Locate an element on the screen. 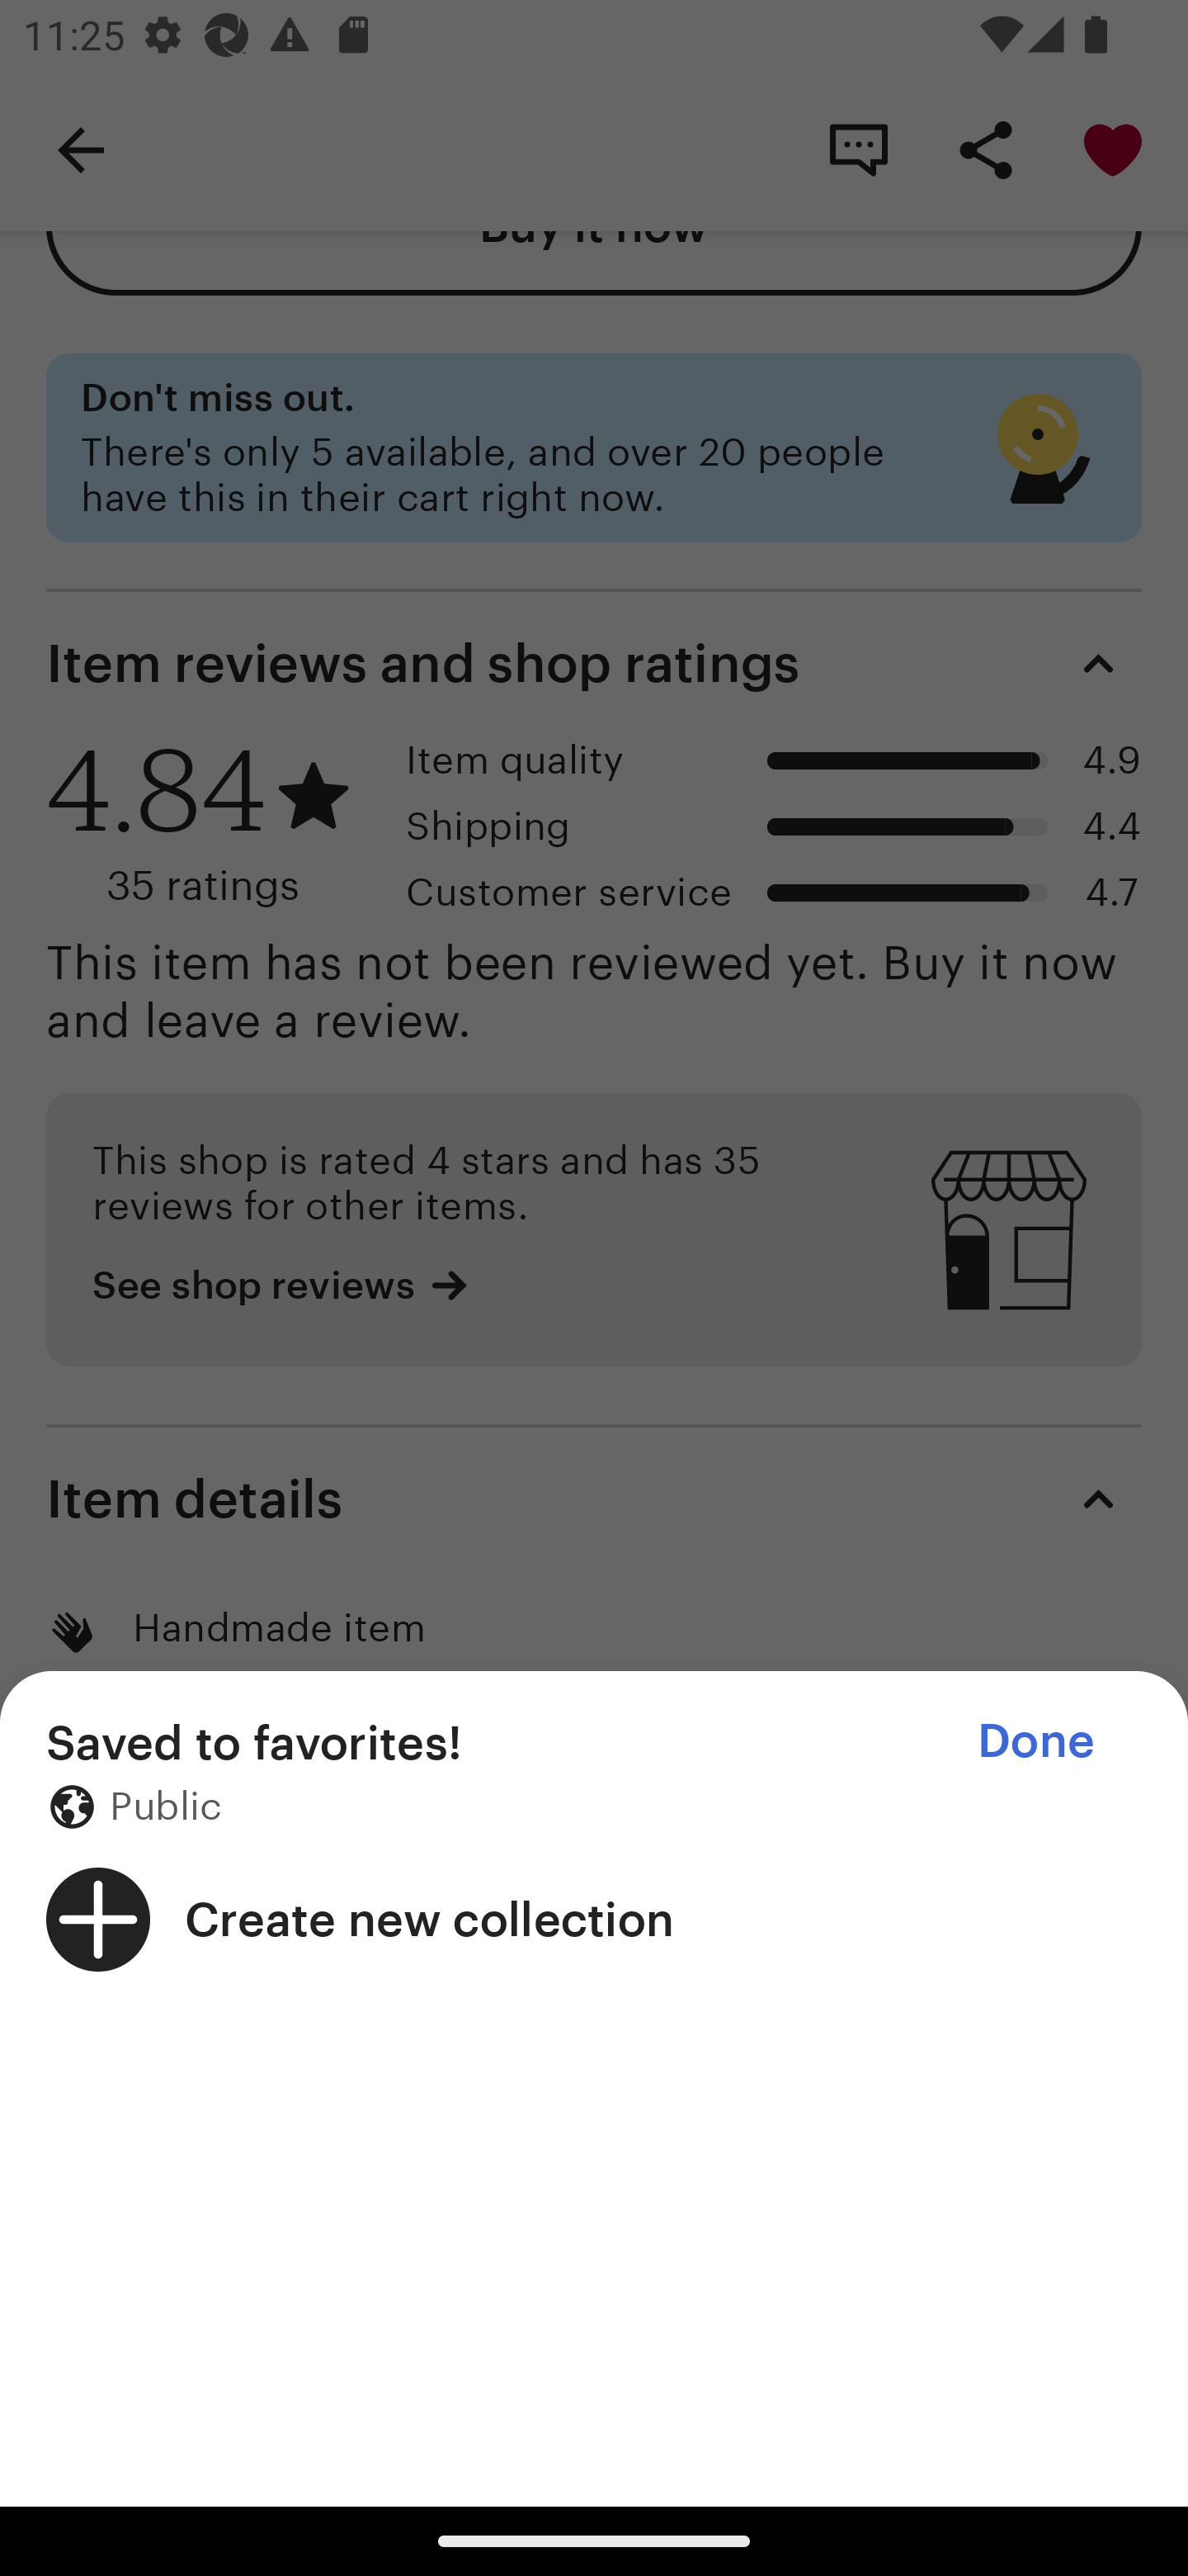 The width and height of the screenshot is (1188, 2576). Done is located at coordinates (1035, 1740).